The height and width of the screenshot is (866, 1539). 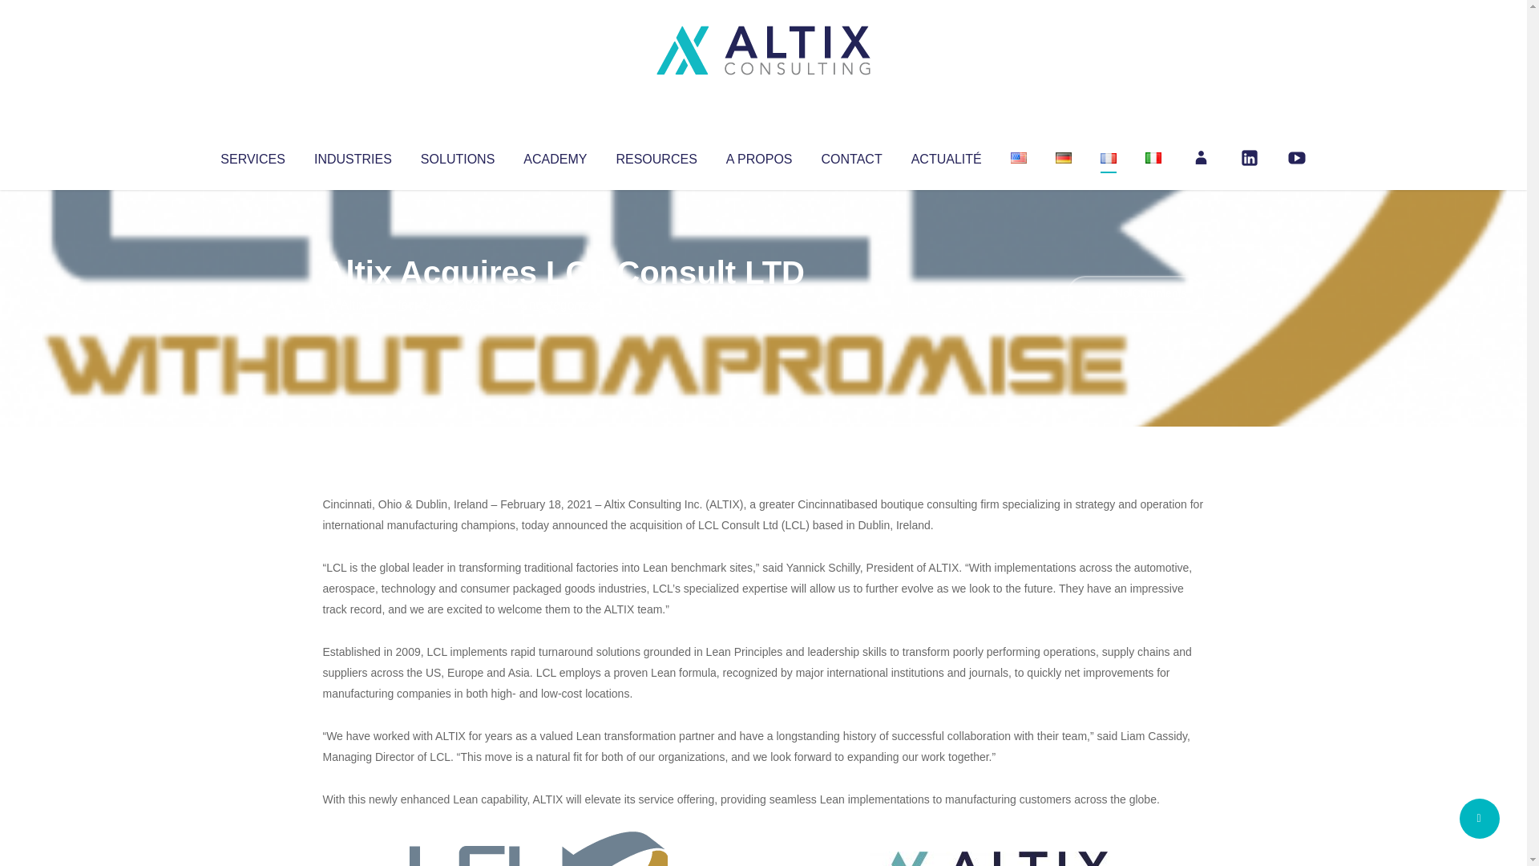 I want to click on Uncategorized, so click(x=560, y=305).